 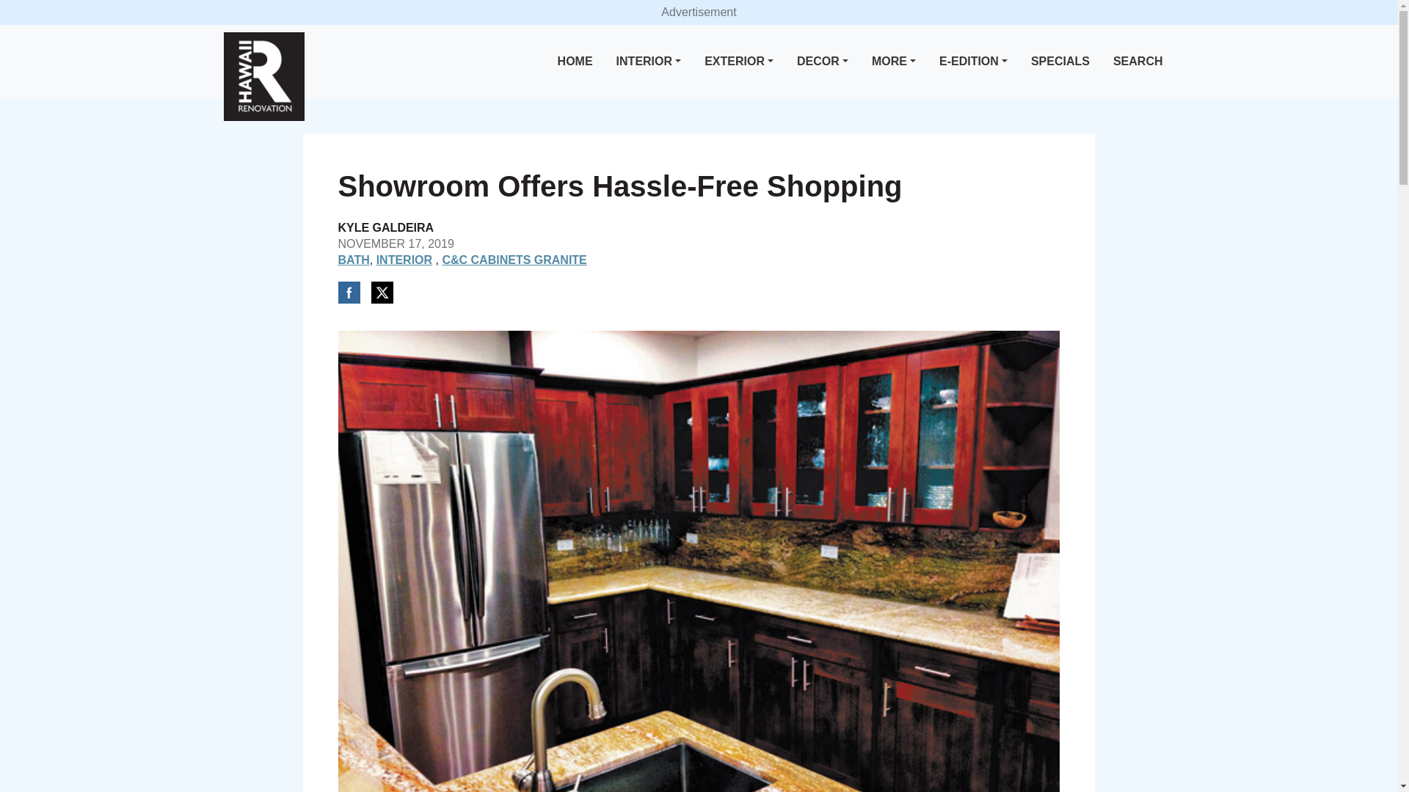 What do you see at coordinates (348, 292) in the screenshot?
I see `Facebook` at bounding box center [348, 292].